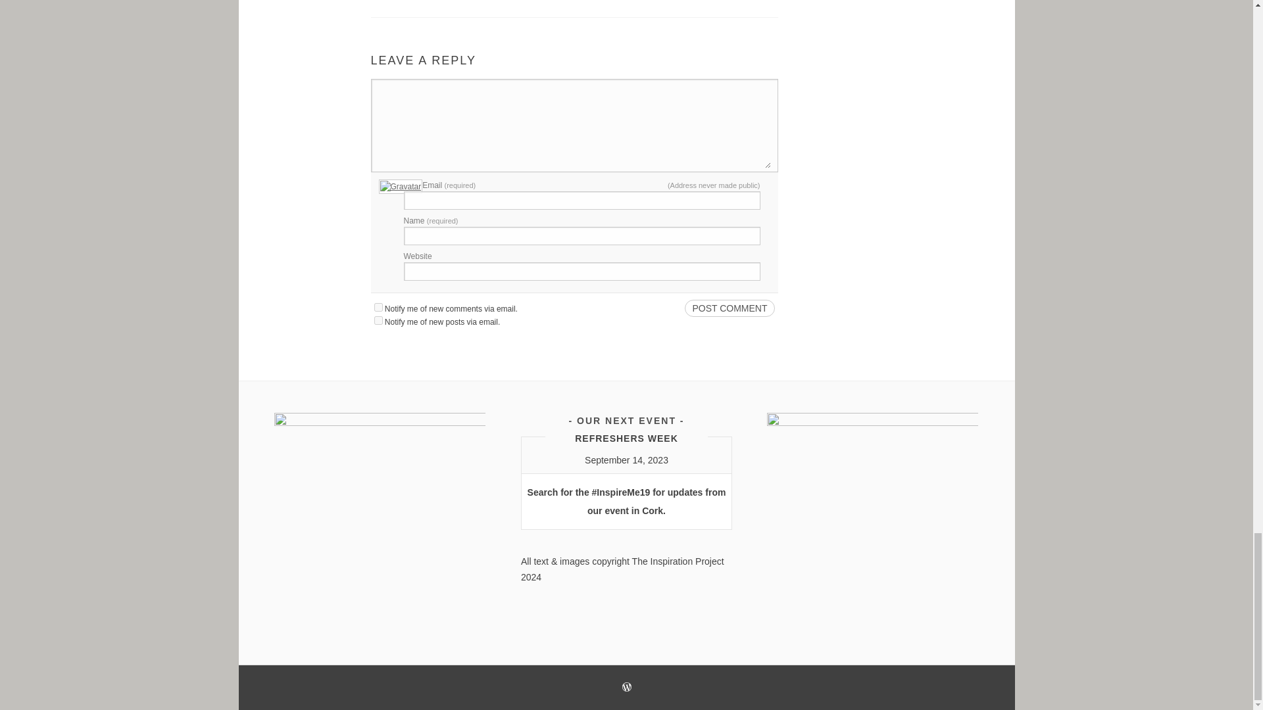  What do you see at coordinates (729, 308) in the screenshot?
I see `Post Comment` at bounding box center [729, 308].